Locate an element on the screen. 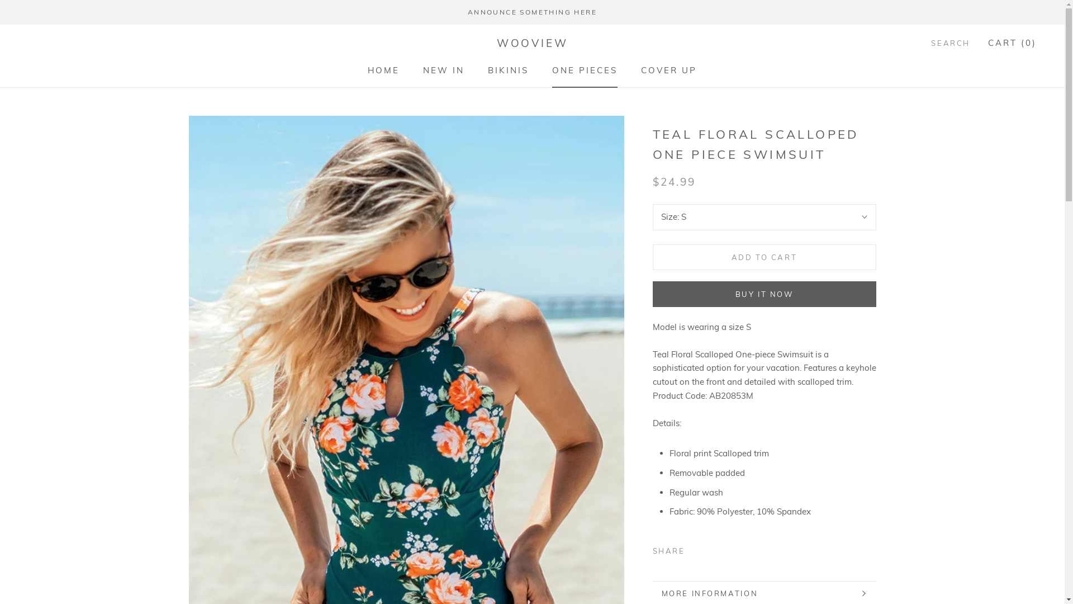 The width and height of the screenshot is (1073, 604). BIKINIS
BIKINIS is located at coordinates (509, 70).